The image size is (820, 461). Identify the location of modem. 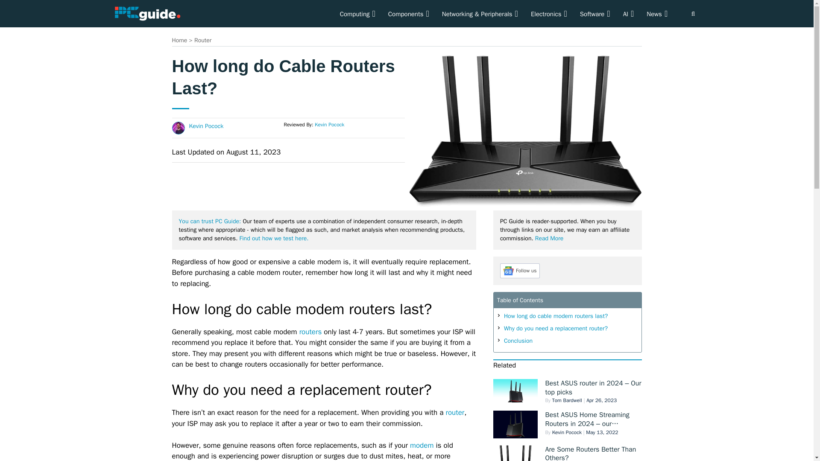
(422, 445).